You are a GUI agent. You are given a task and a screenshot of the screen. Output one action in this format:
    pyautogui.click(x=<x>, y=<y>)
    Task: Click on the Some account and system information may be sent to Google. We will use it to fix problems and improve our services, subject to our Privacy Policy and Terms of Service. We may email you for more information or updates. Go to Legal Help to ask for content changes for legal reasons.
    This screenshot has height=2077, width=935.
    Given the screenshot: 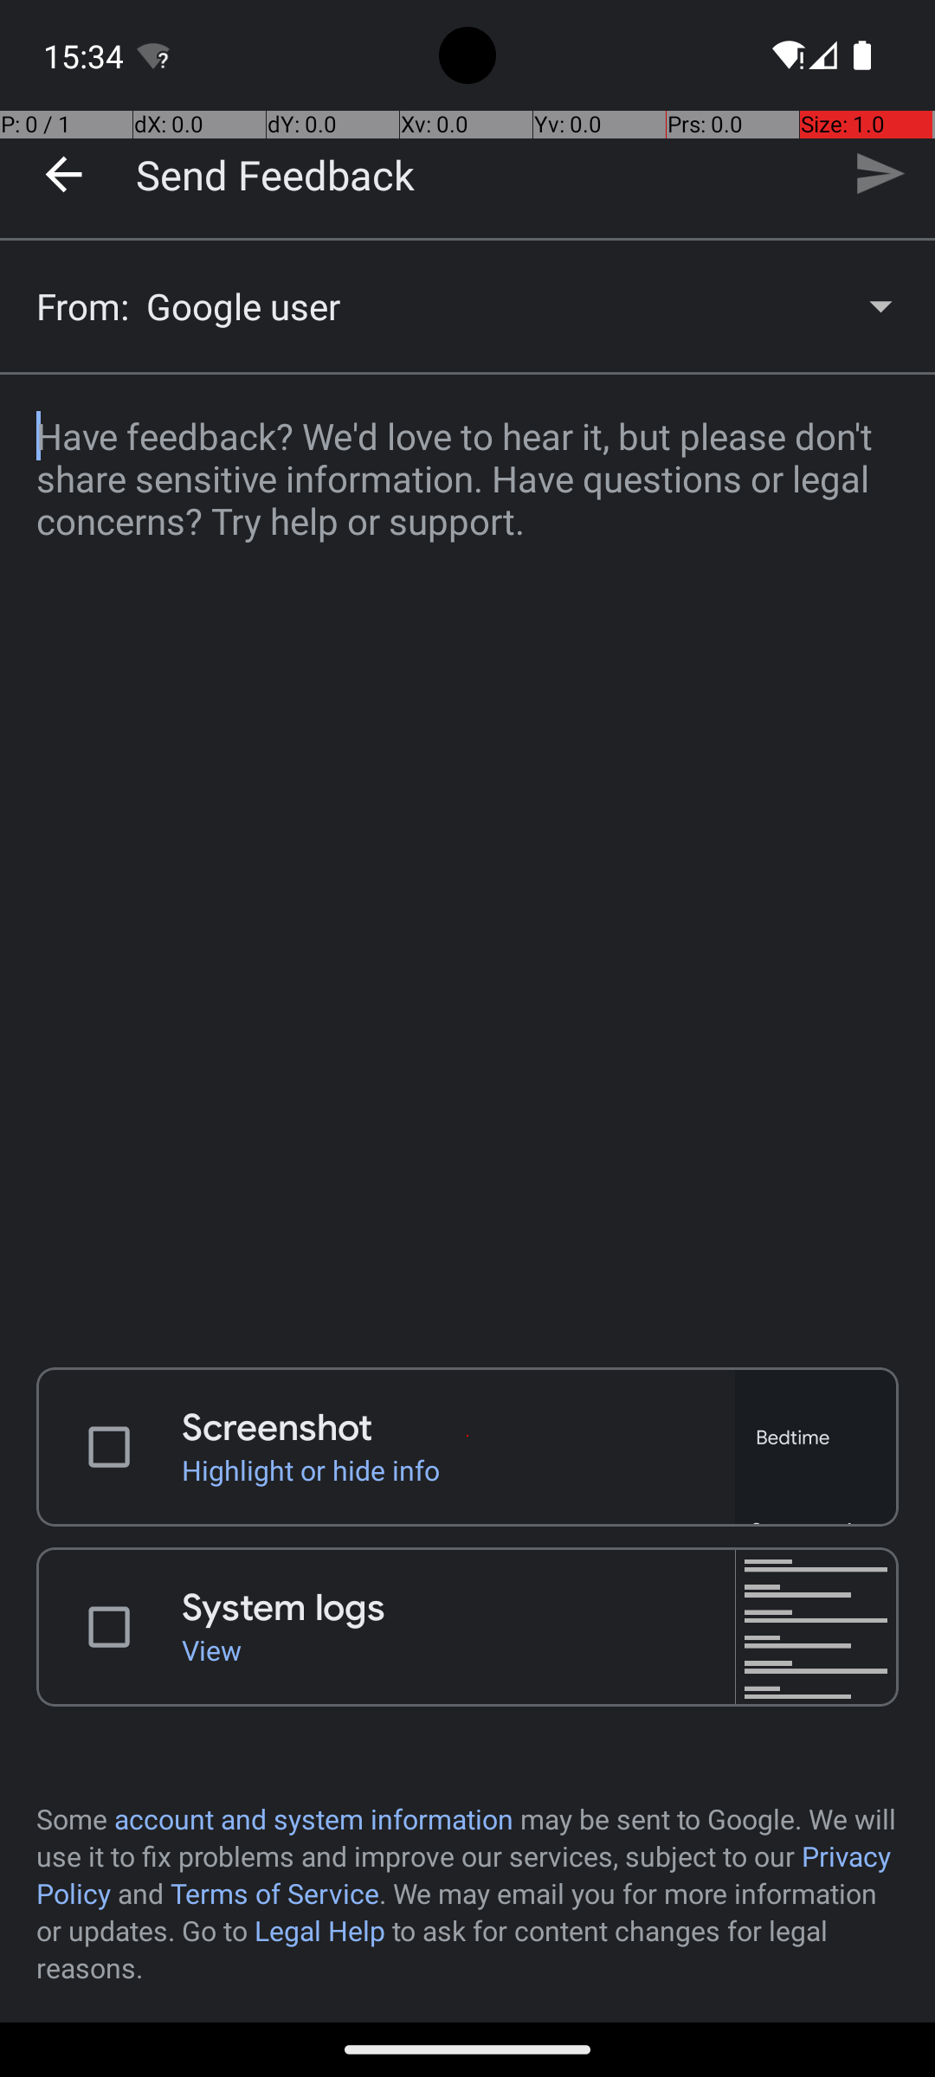 What is the action you would take?
    pyautogui.click(x=467, y=1894)
    